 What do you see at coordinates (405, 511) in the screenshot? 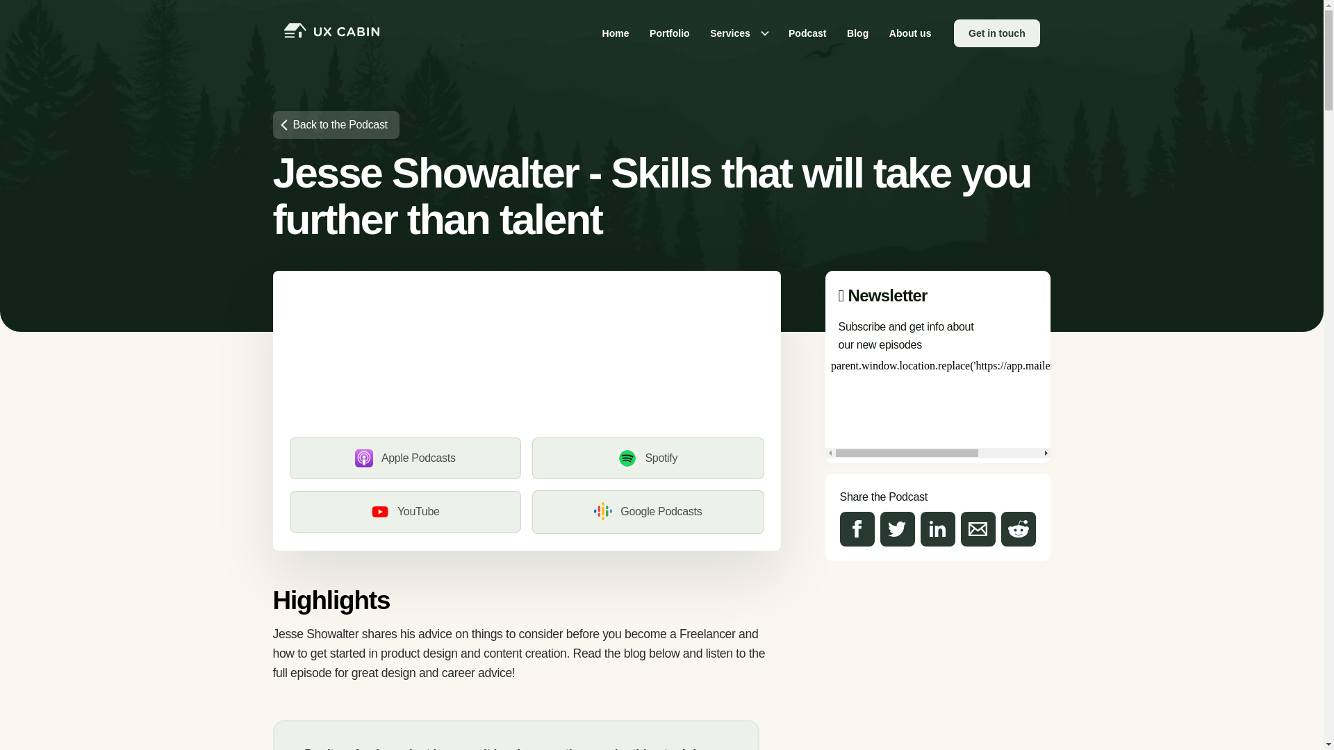
I see `YouTube` at bounding box center [405, 511].